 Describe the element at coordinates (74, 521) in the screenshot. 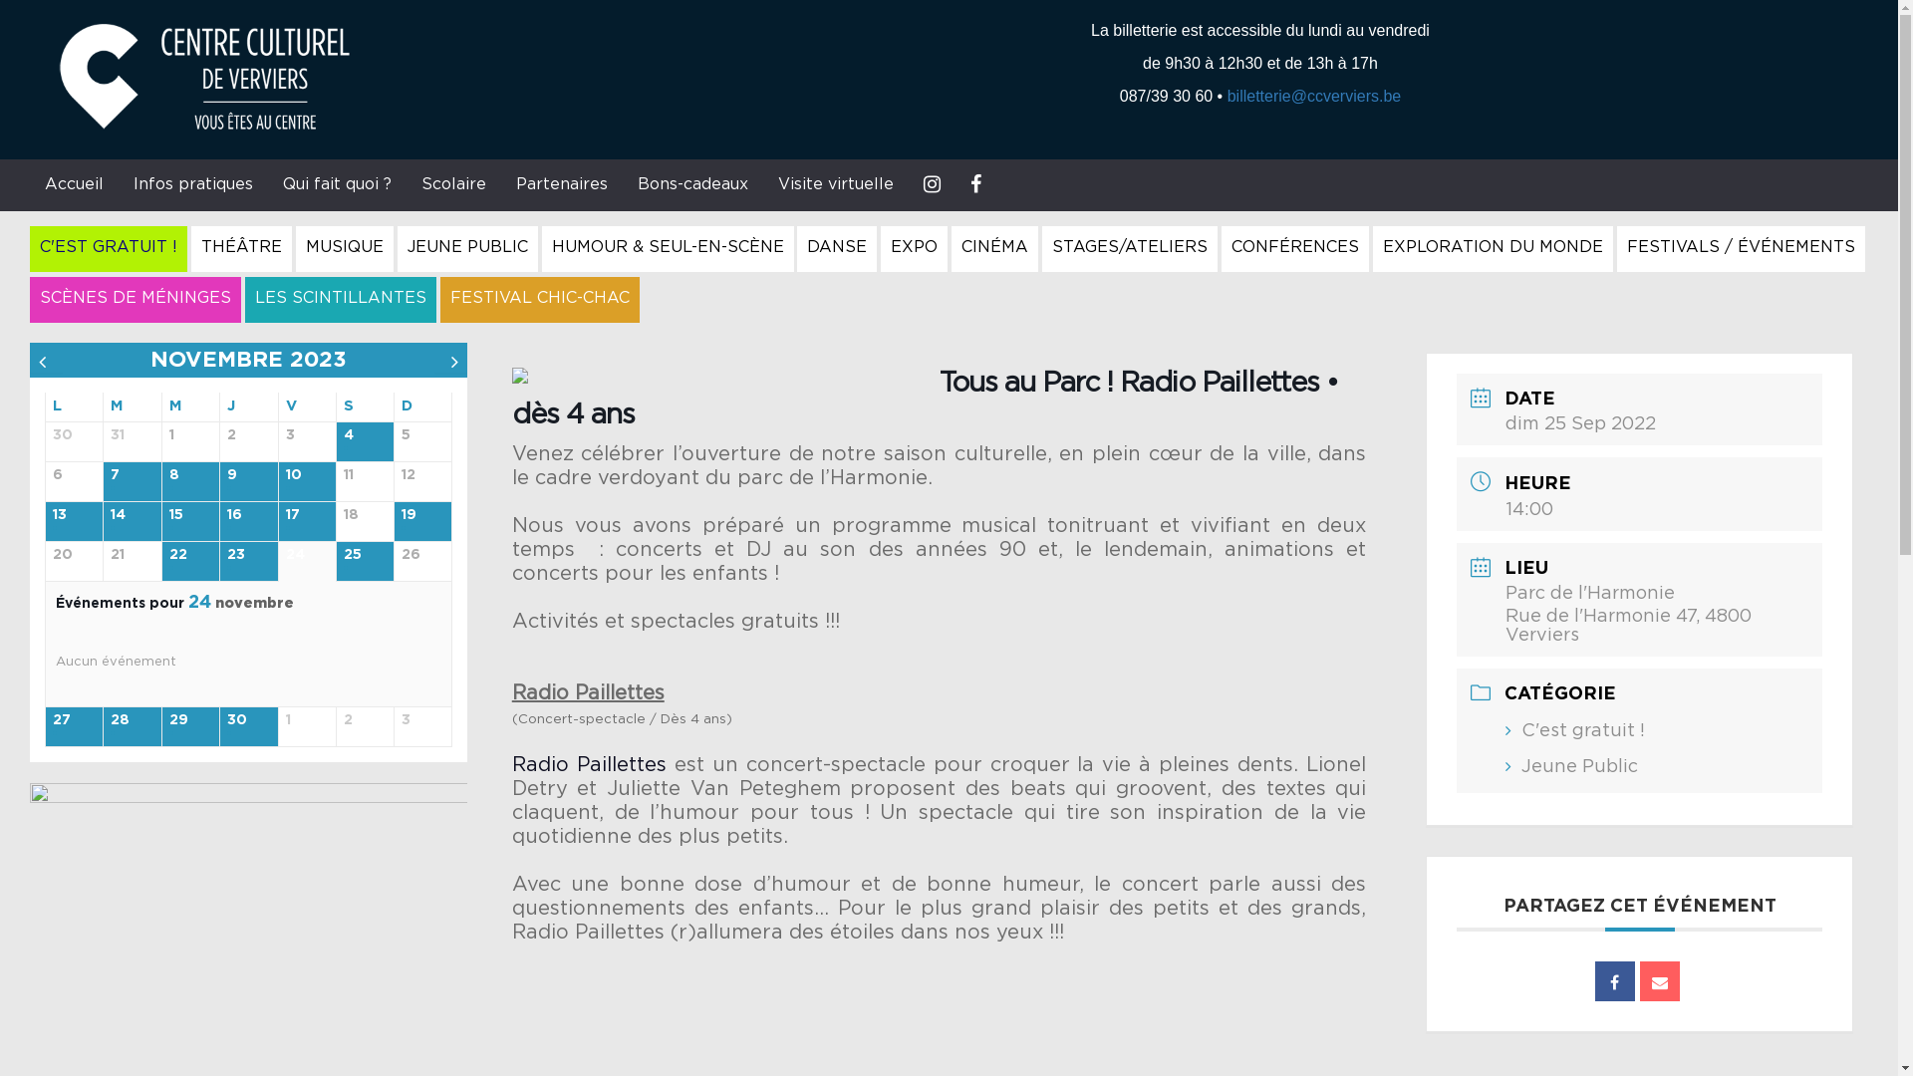

I see `13` at that location.